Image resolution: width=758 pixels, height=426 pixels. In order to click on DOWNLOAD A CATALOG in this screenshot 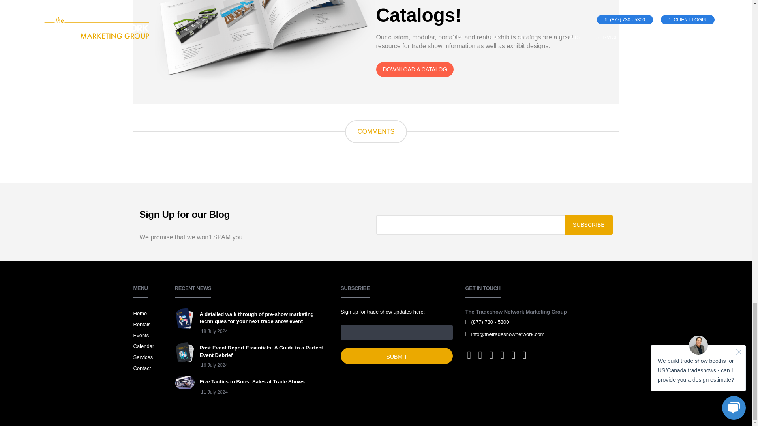, I will do `click(396, 356)`.